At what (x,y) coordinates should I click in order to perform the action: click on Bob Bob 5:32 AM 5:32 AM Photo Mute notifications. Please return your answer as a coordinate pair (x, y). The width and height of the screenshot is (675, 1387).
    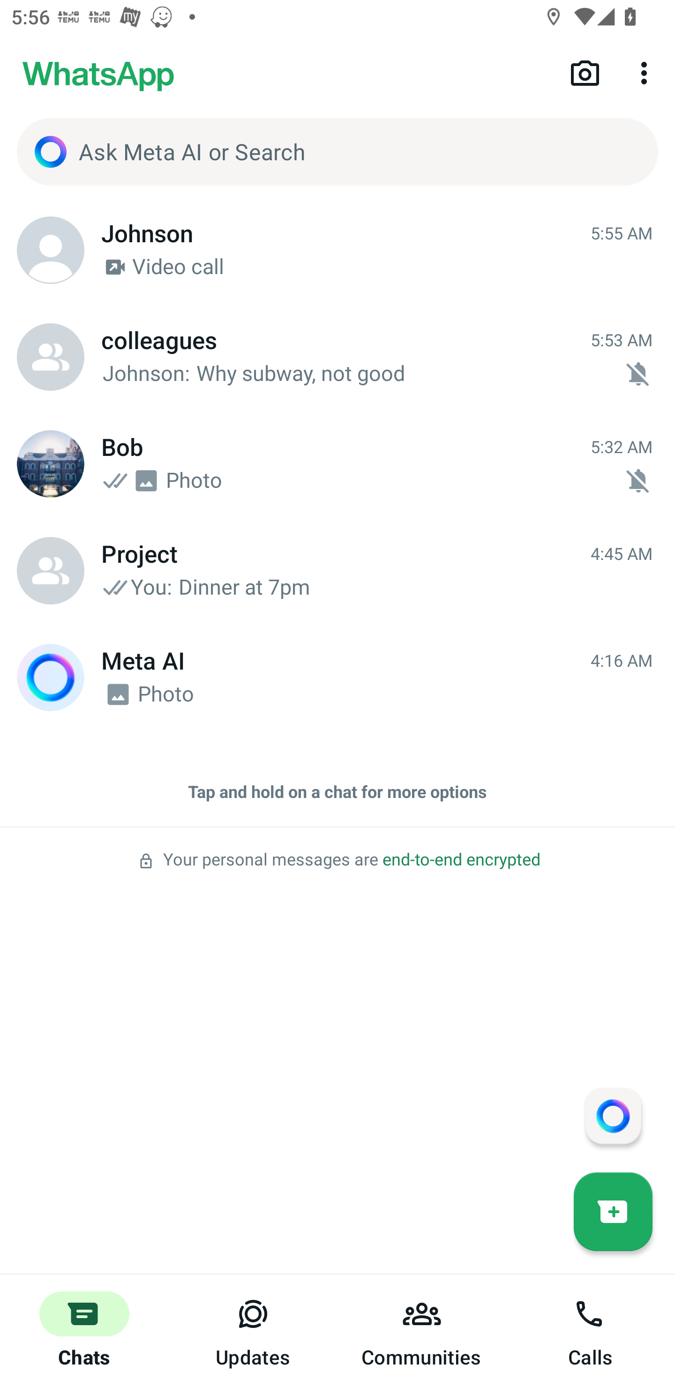
    Looking at the image, I should click on (337, 464).